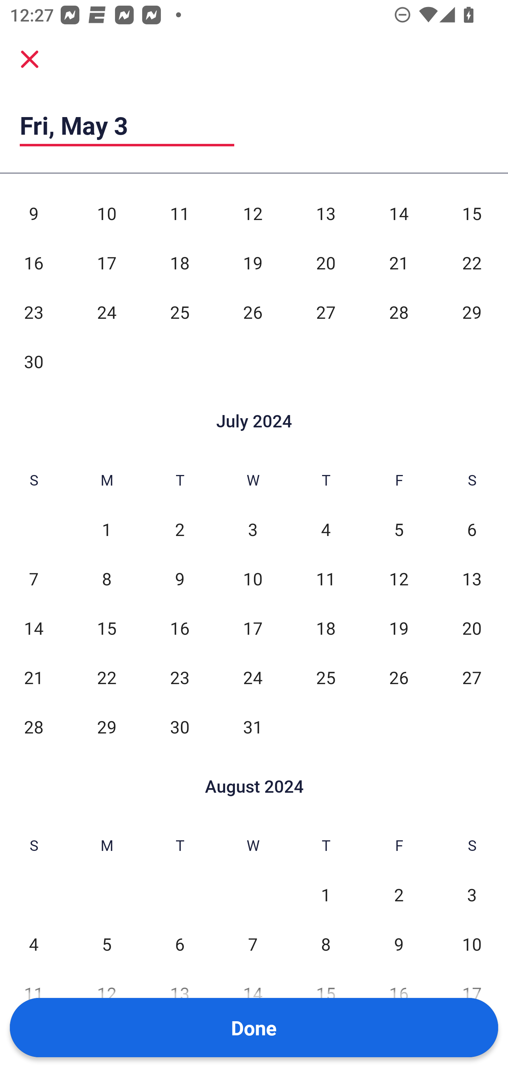  I want to click on 21 Fri, Jun 21, Not Selected, so click(399, 262).